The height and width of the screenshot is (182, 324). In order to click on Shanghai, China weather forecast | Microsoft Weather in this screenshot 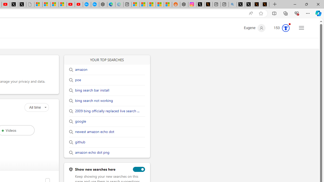, I will do `click(143, 5)`.